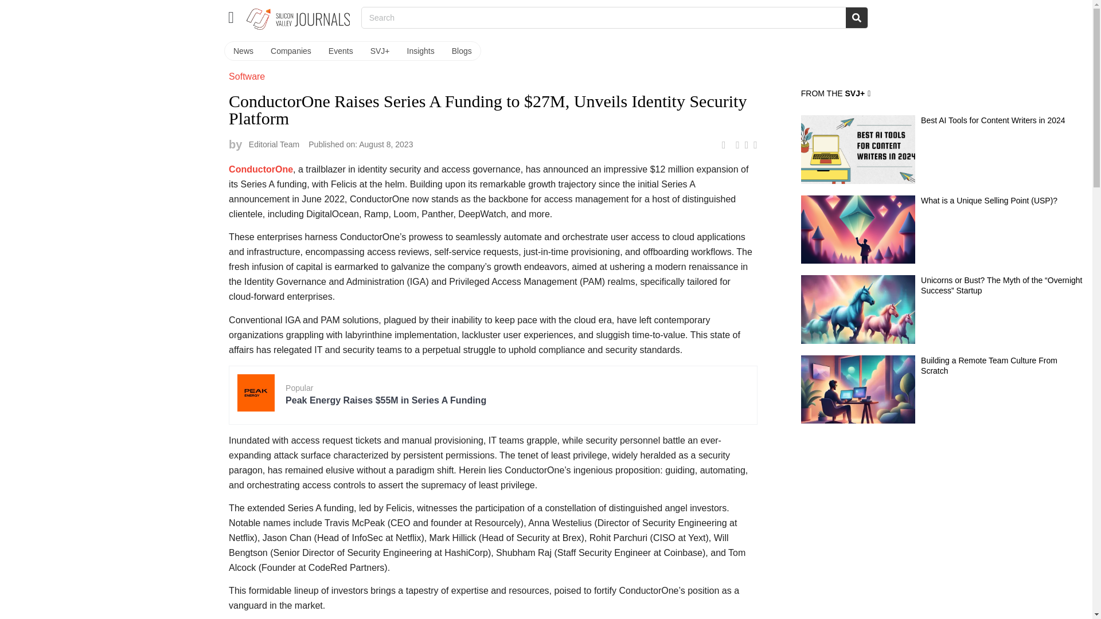 The image size is (1101, 619). Describe the element at coordinates (603, 17) in the screenshot. I see `Search` at that location.